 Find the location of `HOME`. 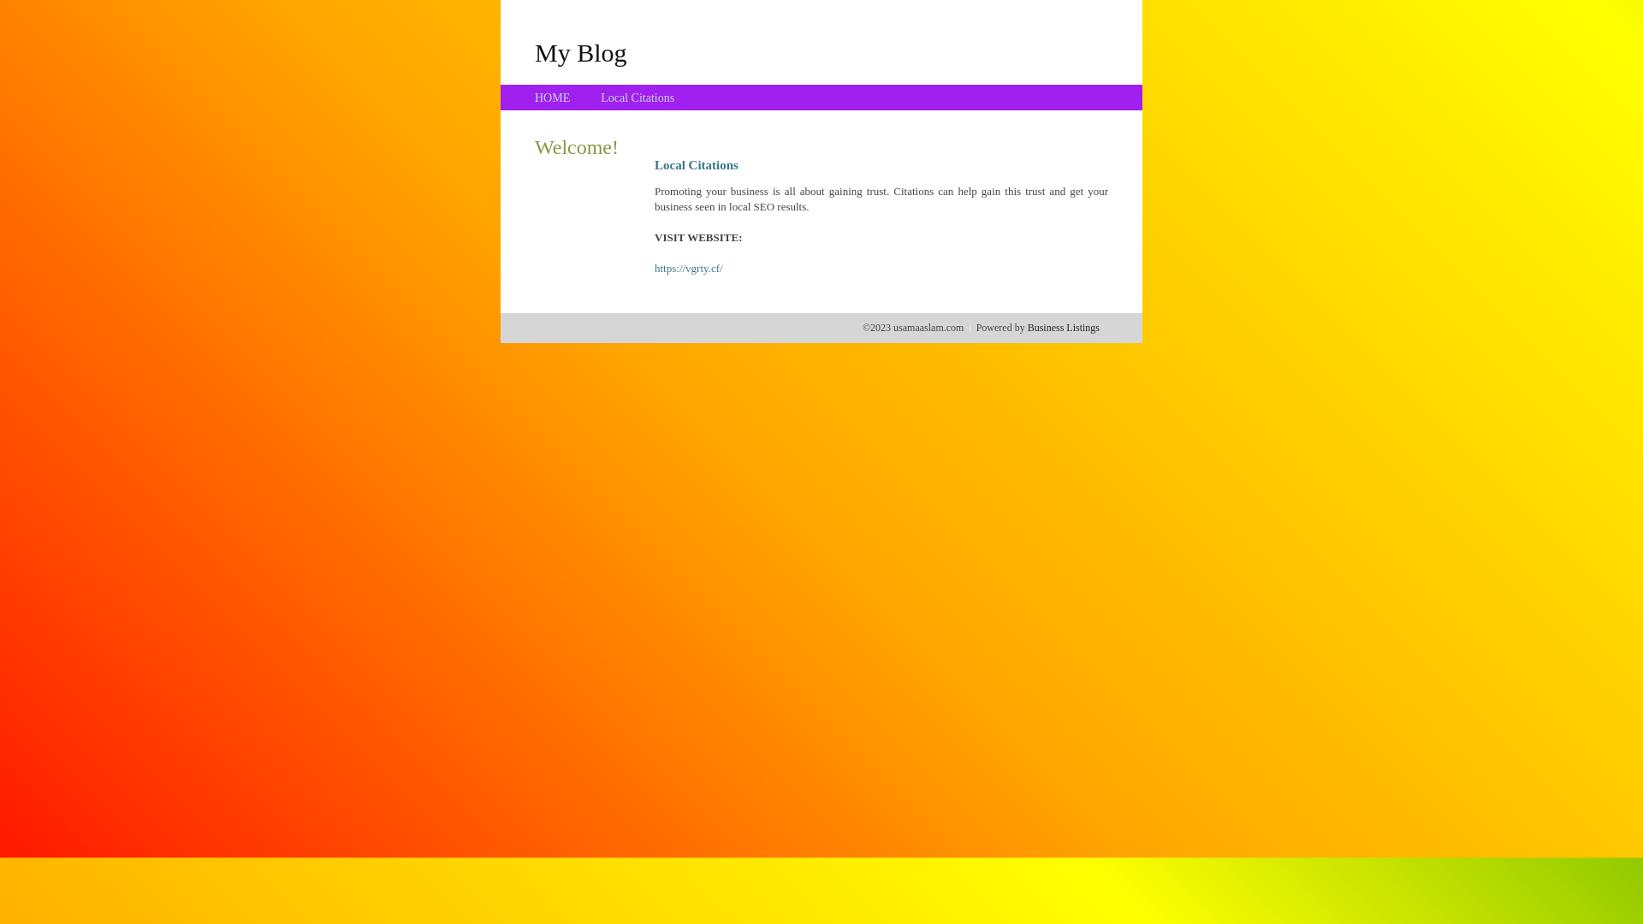

HOME is located at coordinates (553, 98).